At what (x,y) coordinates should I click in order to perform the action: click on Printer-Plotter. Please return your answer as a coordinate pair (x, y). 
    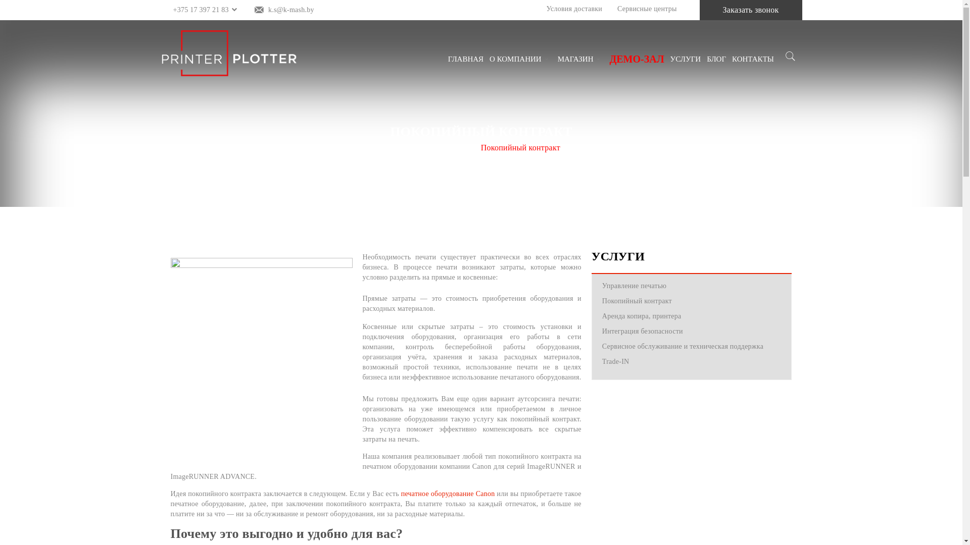
    Looking at the image, I should click on (229, 53).